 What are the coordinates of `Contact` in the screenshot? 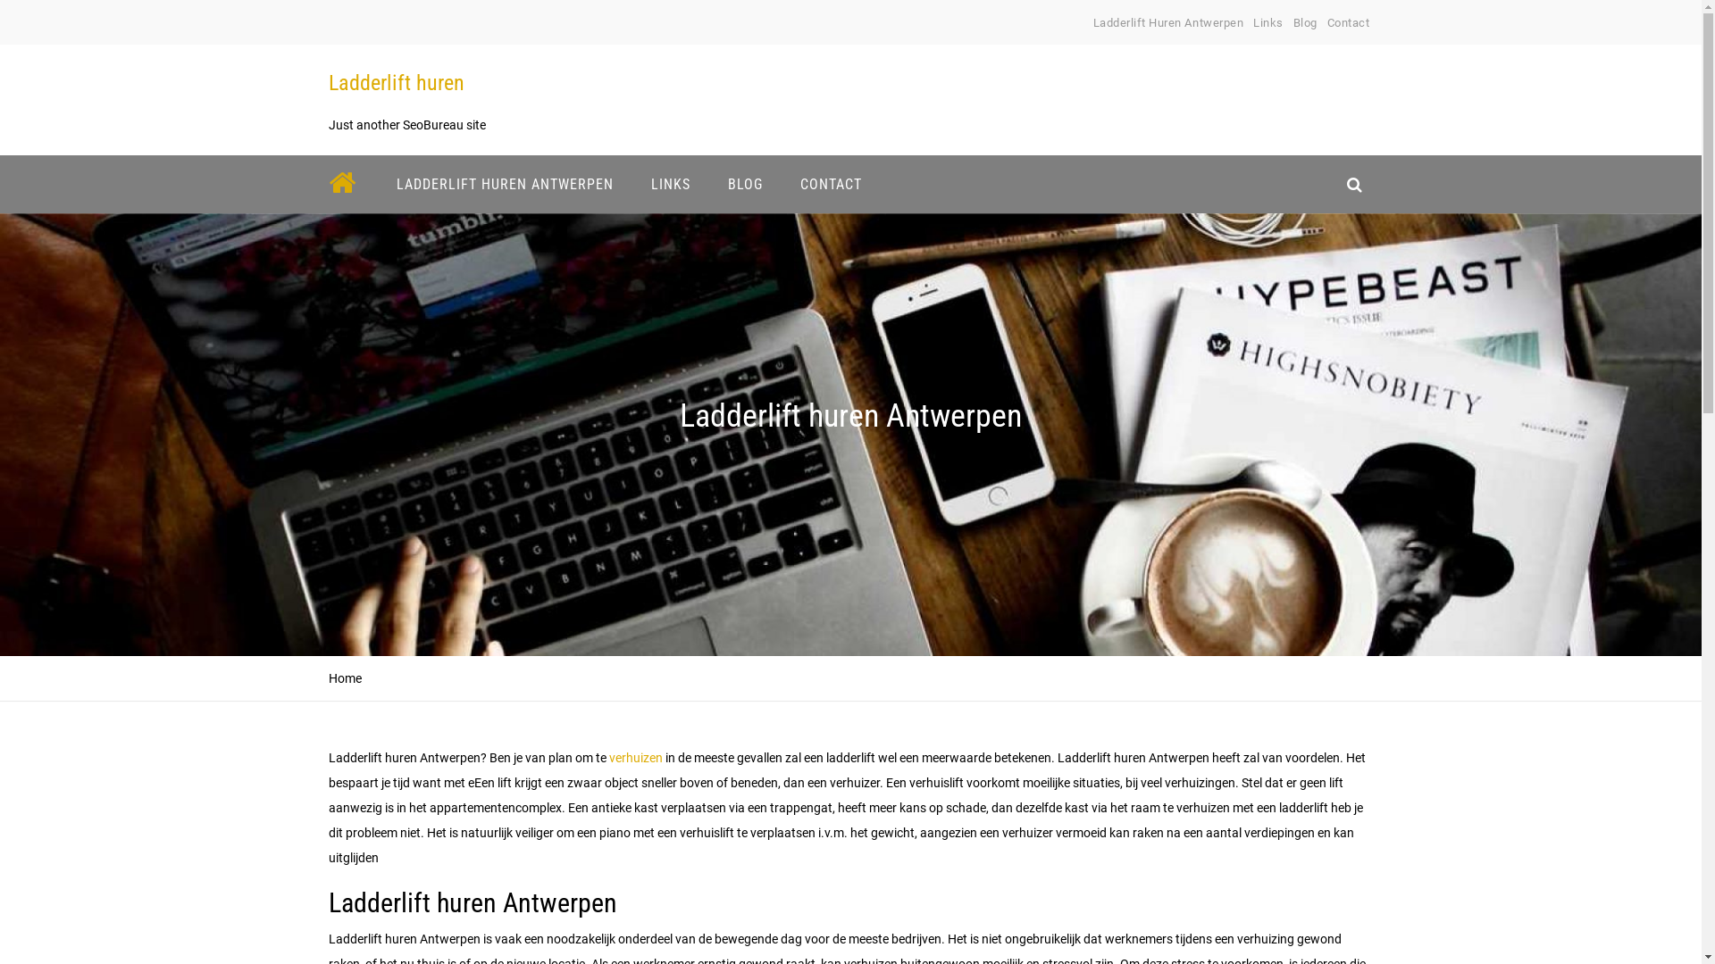 It's located at (1349, 23).